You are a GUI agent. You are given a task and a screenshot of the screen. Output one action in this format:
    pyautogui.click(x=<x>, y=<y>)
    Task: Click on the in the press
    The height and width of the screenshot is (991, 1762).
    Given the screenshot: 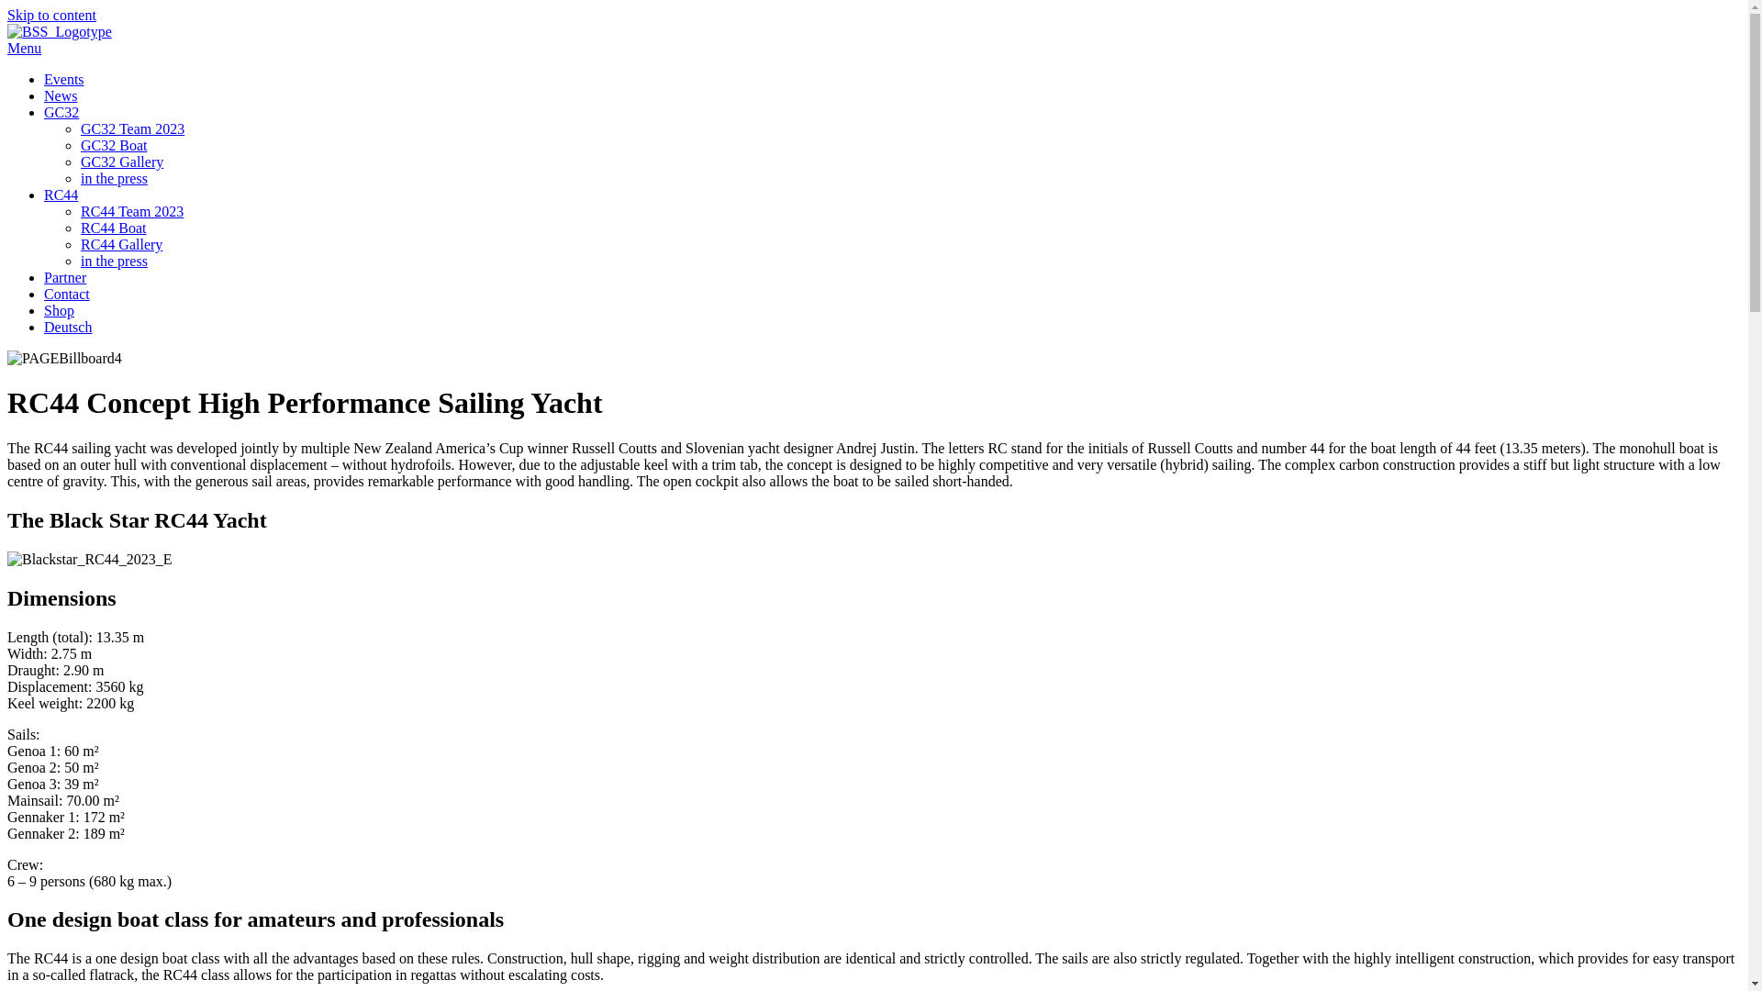 What is the action you would take?
    pyautogui.click(x=114, y=261)
    